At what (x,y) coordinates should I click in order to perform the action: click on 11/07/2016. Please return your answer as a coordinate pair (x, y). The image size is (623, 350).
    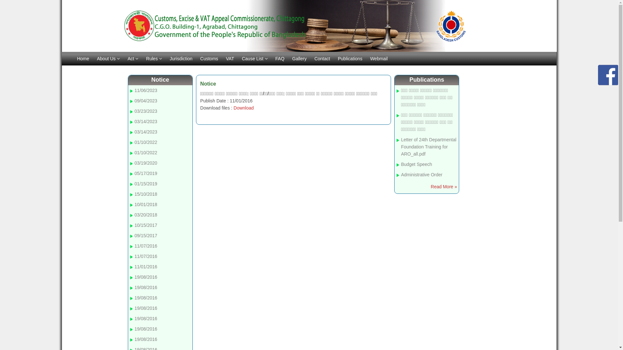
    Looking at the image, I should click on (146, 246).